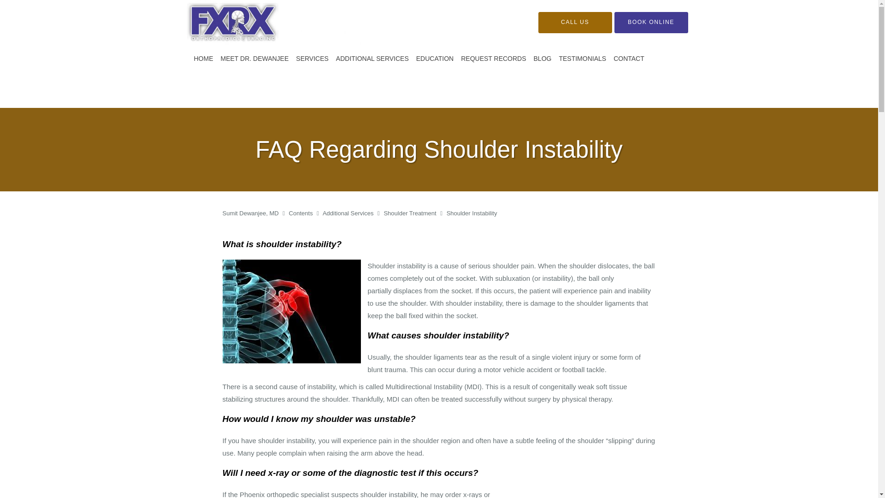 Image resolution: width=885 pixels, height=498 pixels. Describe the element at coordinates (254, 58) in the screenshot. I see `MEET DR. DEWANJEE` at that location.